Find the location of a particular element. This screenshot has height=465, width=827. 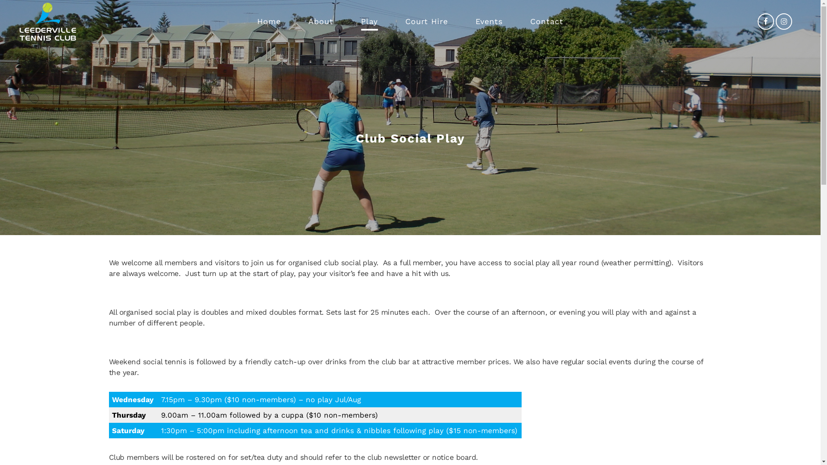

Home is located at coordinates (269, 22).